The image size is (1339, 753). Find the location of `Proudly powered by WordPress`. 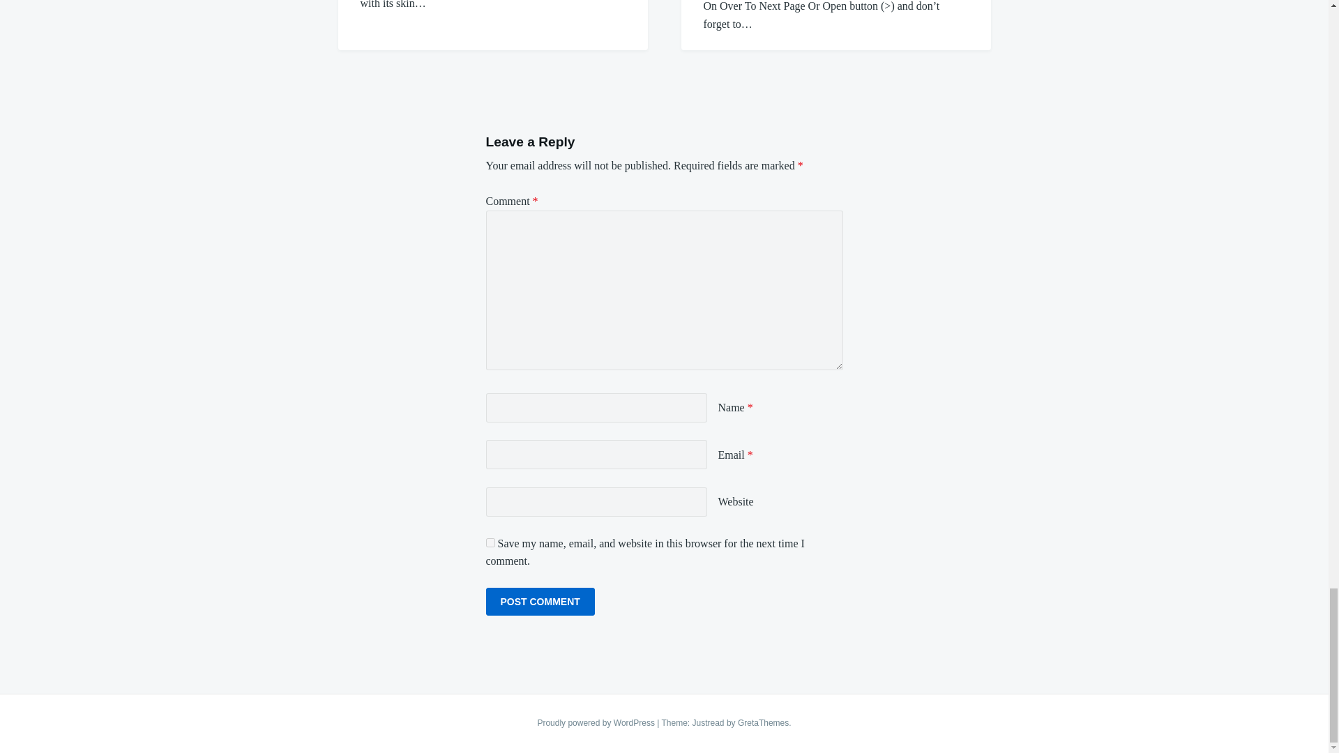

Proudly powered by WordPress is located at coordinates (597, 723).